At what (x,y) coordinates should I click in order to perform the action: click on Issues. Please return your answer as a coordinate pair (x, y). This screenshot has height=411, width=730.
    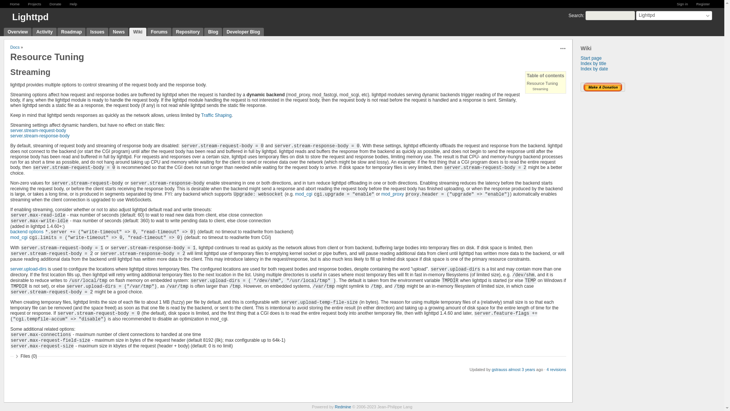
    Looking at the image, I should click on (97, 32).